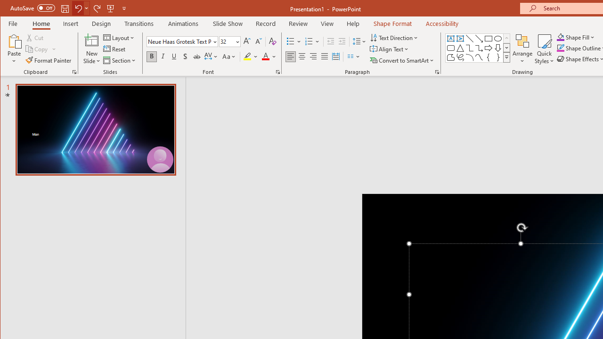 The image size is (603, 339). What do you see at coordinates (488, 48) in the screenshot?
I see `Arrow: Right` at bounding box center [488, 48].